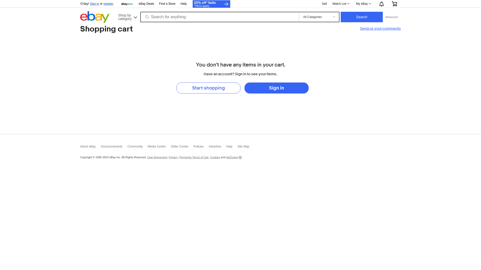  Describe the element at coordinates (381, 4) in the screenshot. I see `Notification` at that location.